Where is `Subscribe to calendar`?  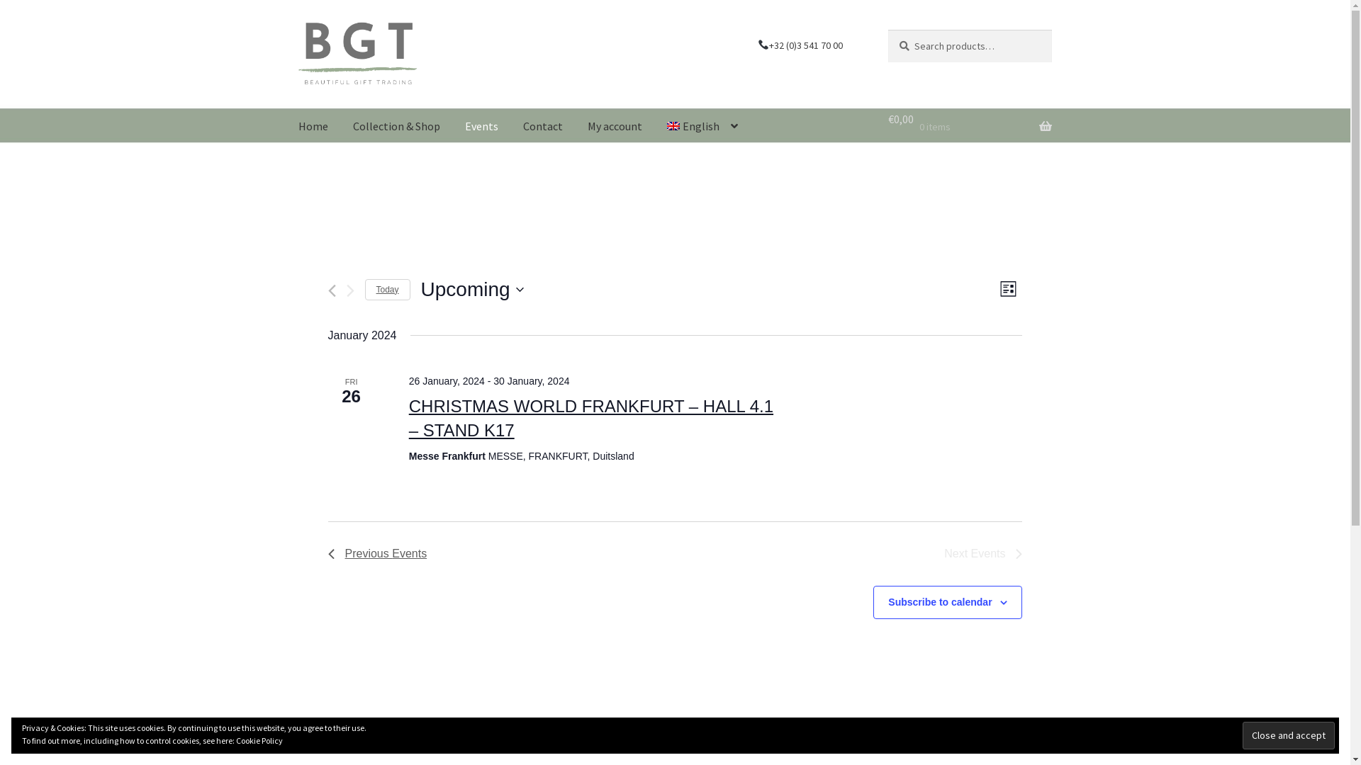
Subscribe to calendar is located at coordinates (940, 602).